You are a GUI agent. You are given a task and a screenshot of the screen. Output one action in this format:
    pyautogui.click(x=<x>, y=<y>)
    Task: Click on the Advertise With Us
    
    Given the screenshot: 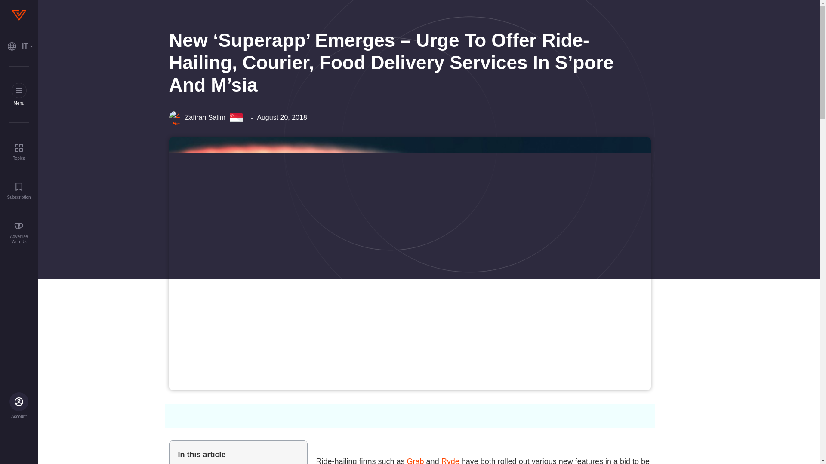 What is the action you would take?
    pyautogui.click(x=19, y=233)
    